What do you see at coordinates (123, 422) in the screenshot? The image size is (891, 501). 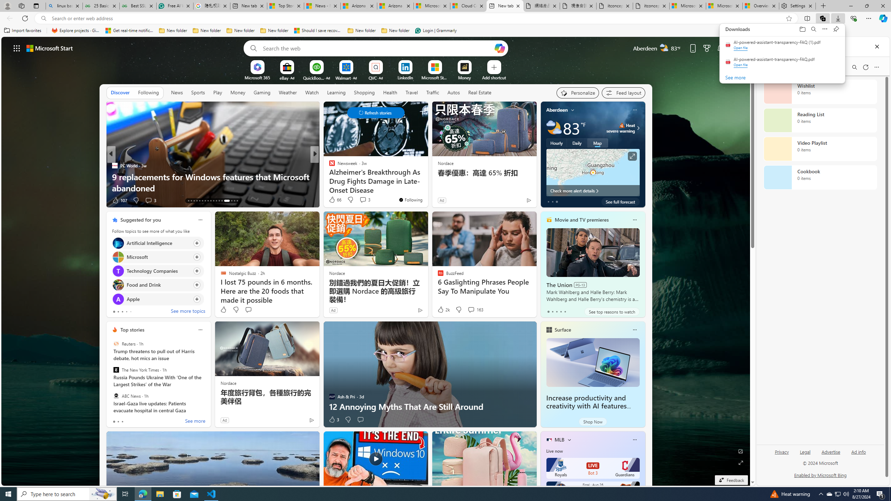 I see `tab-2` at bounding box center [123, 422].